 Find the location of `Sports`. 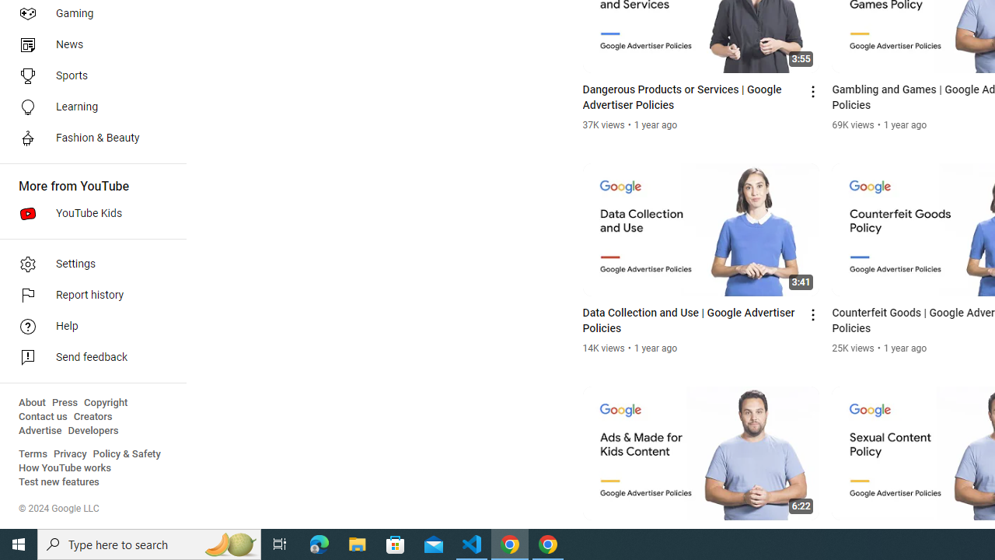

Sports is located at coordinates (89, 76).